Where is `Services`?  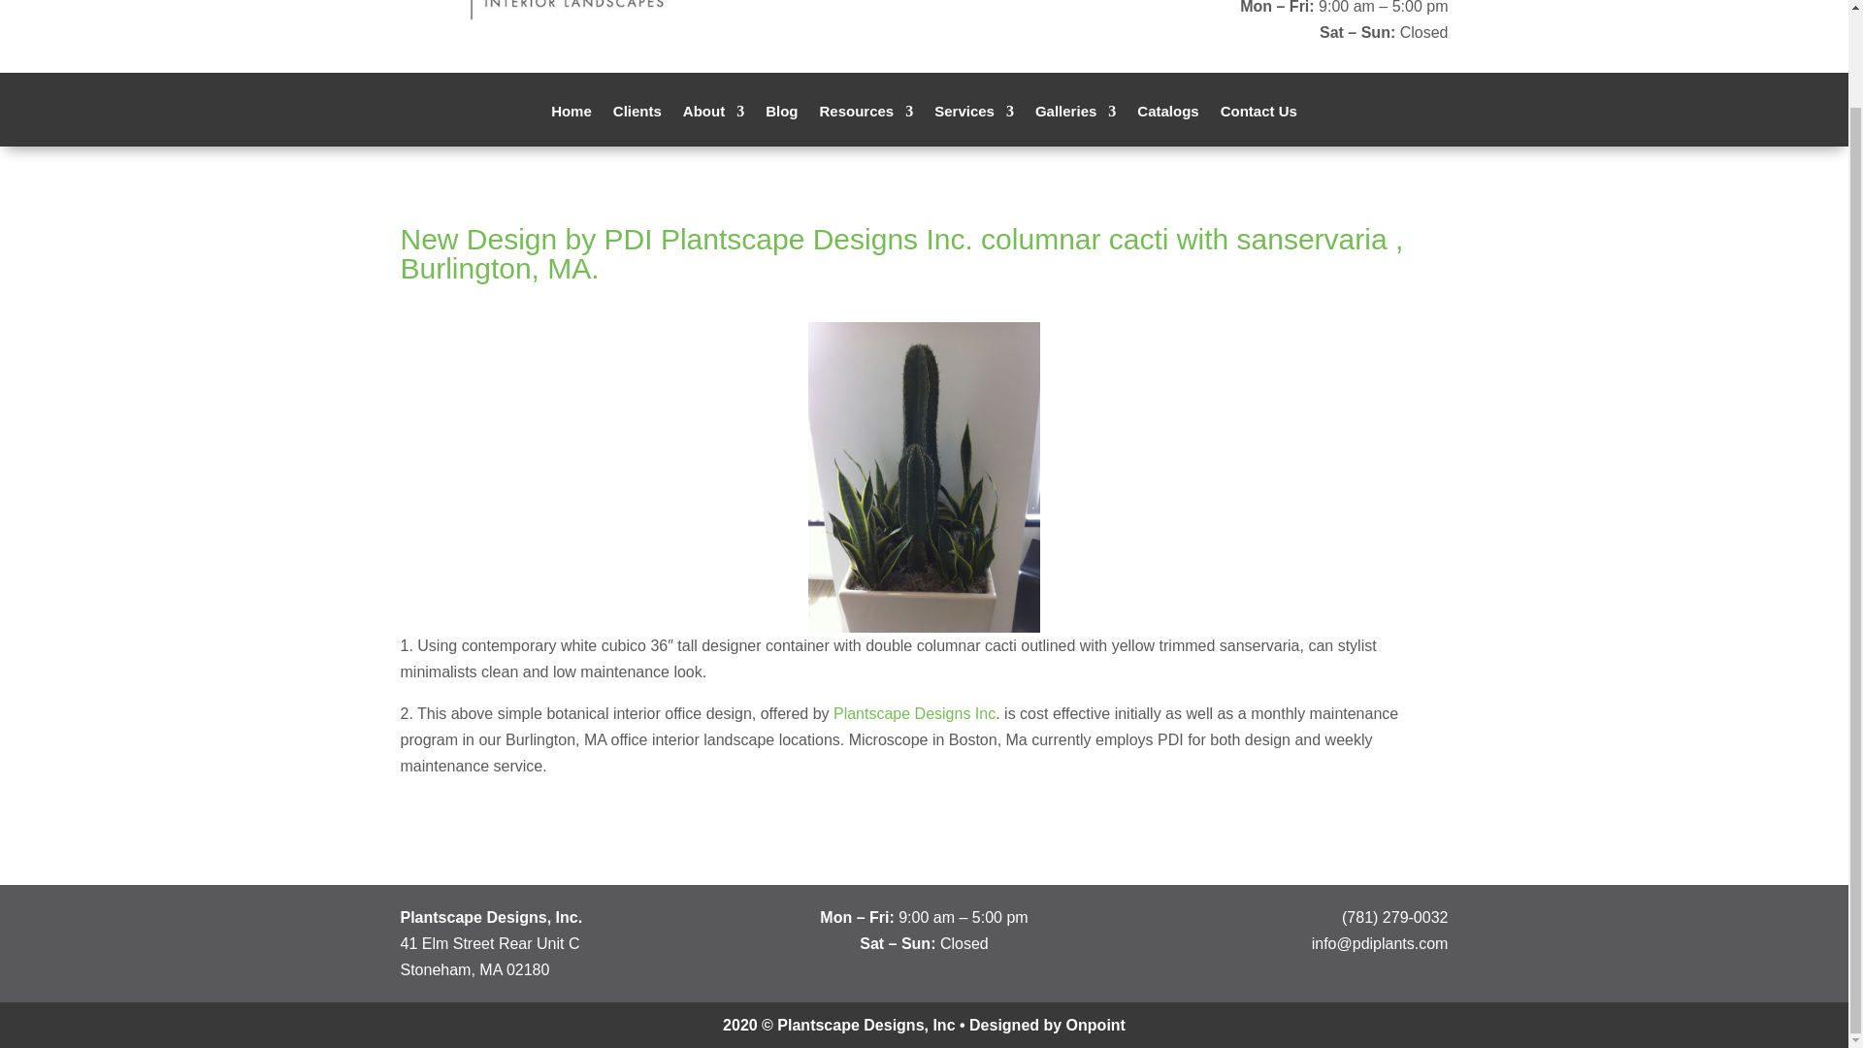 Services is located at coordinates (974, 126).